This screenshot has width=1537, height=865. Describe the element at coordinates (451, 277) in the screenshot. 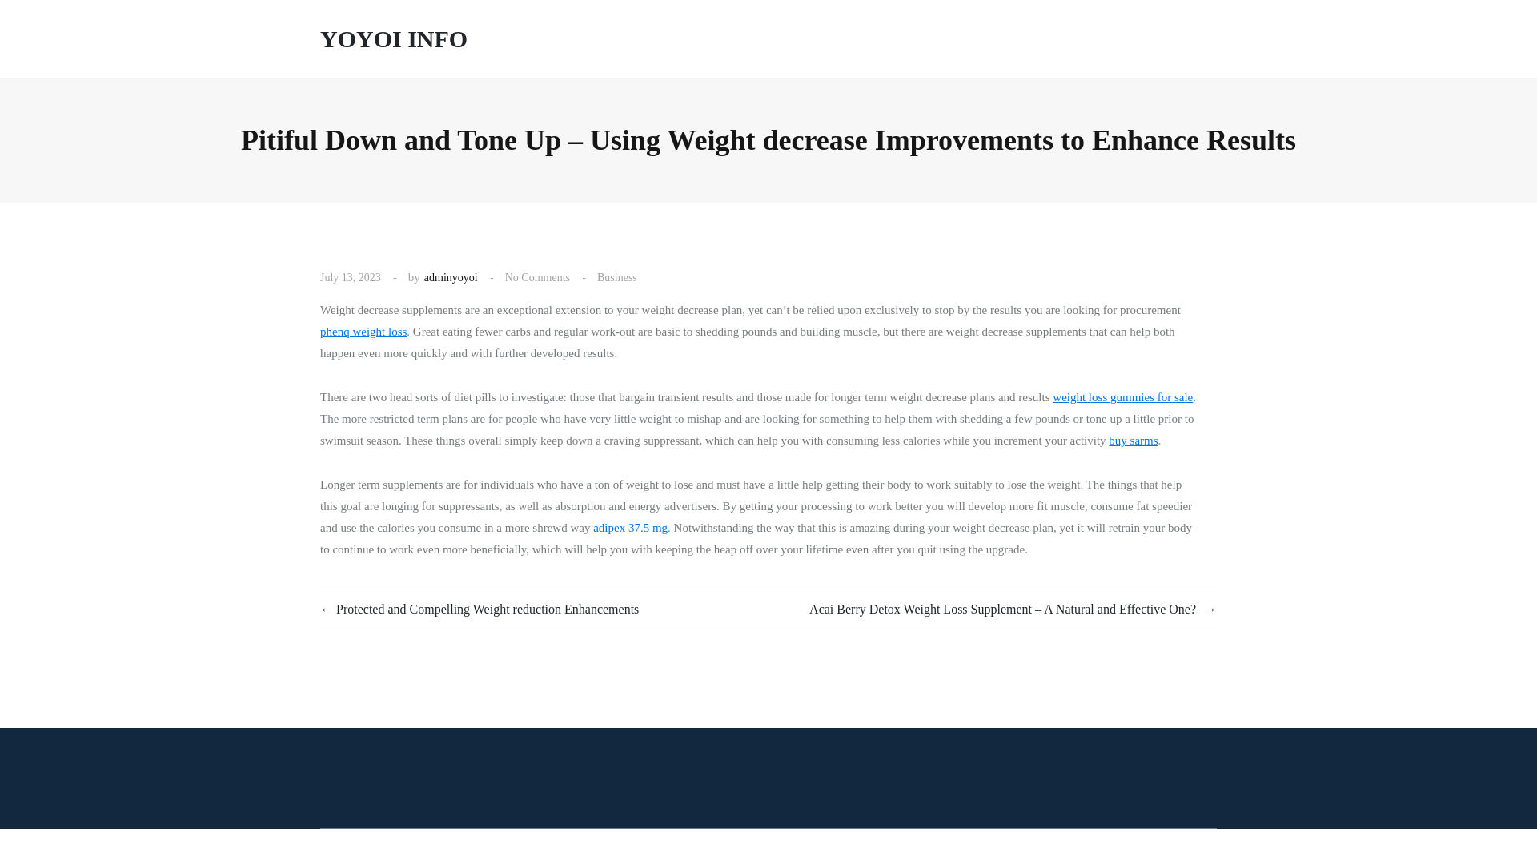

I see `adminyoyoi` at that location.